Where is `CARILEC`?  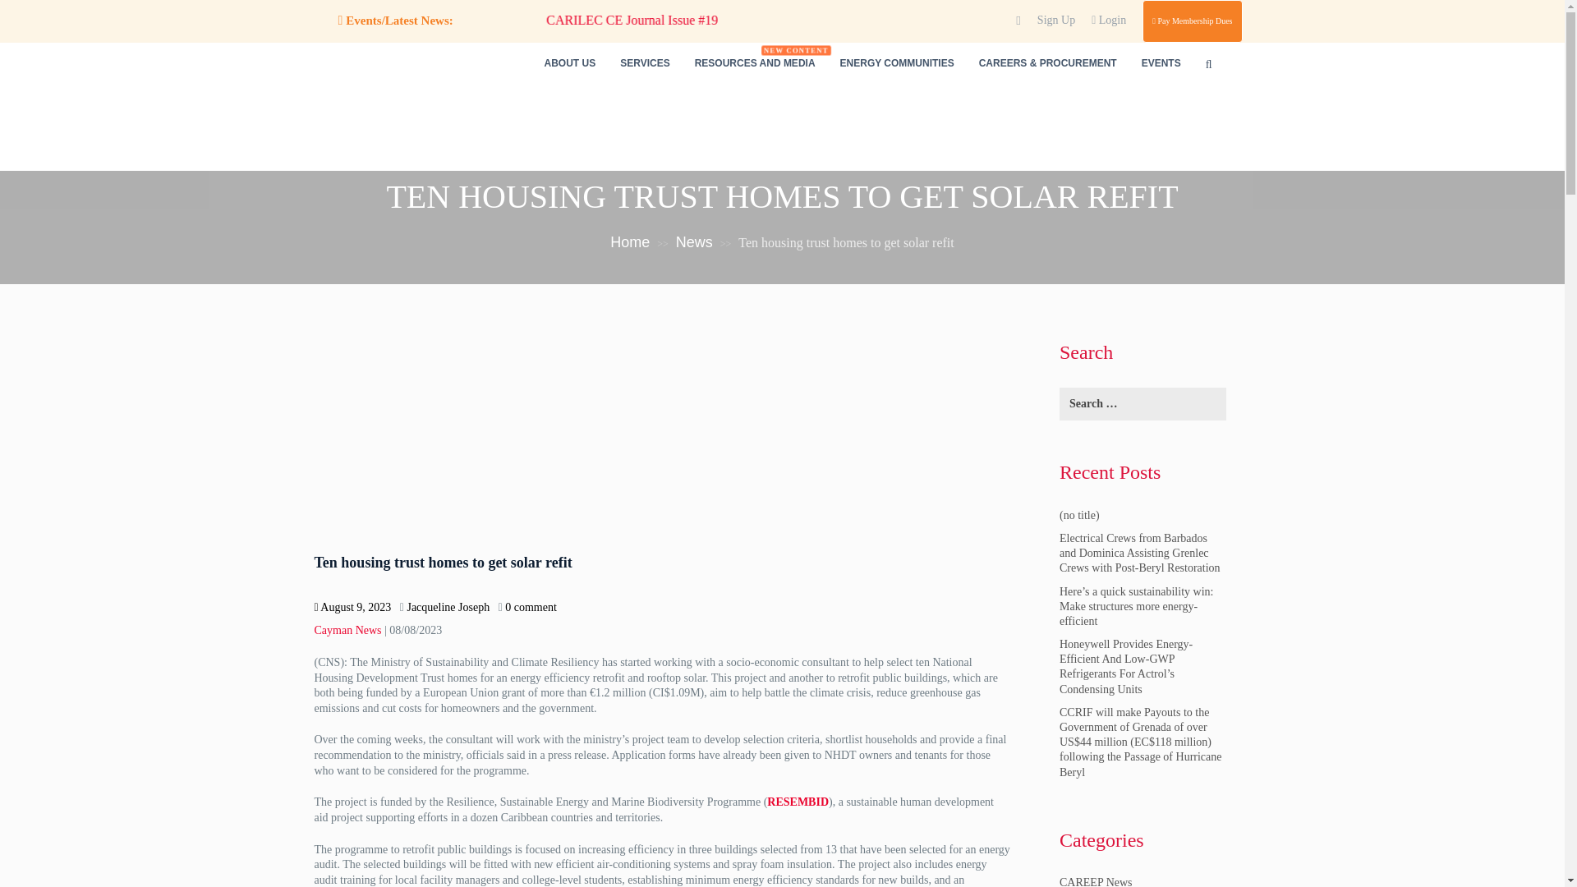 CARILEC is located at coordinates (379, 122).